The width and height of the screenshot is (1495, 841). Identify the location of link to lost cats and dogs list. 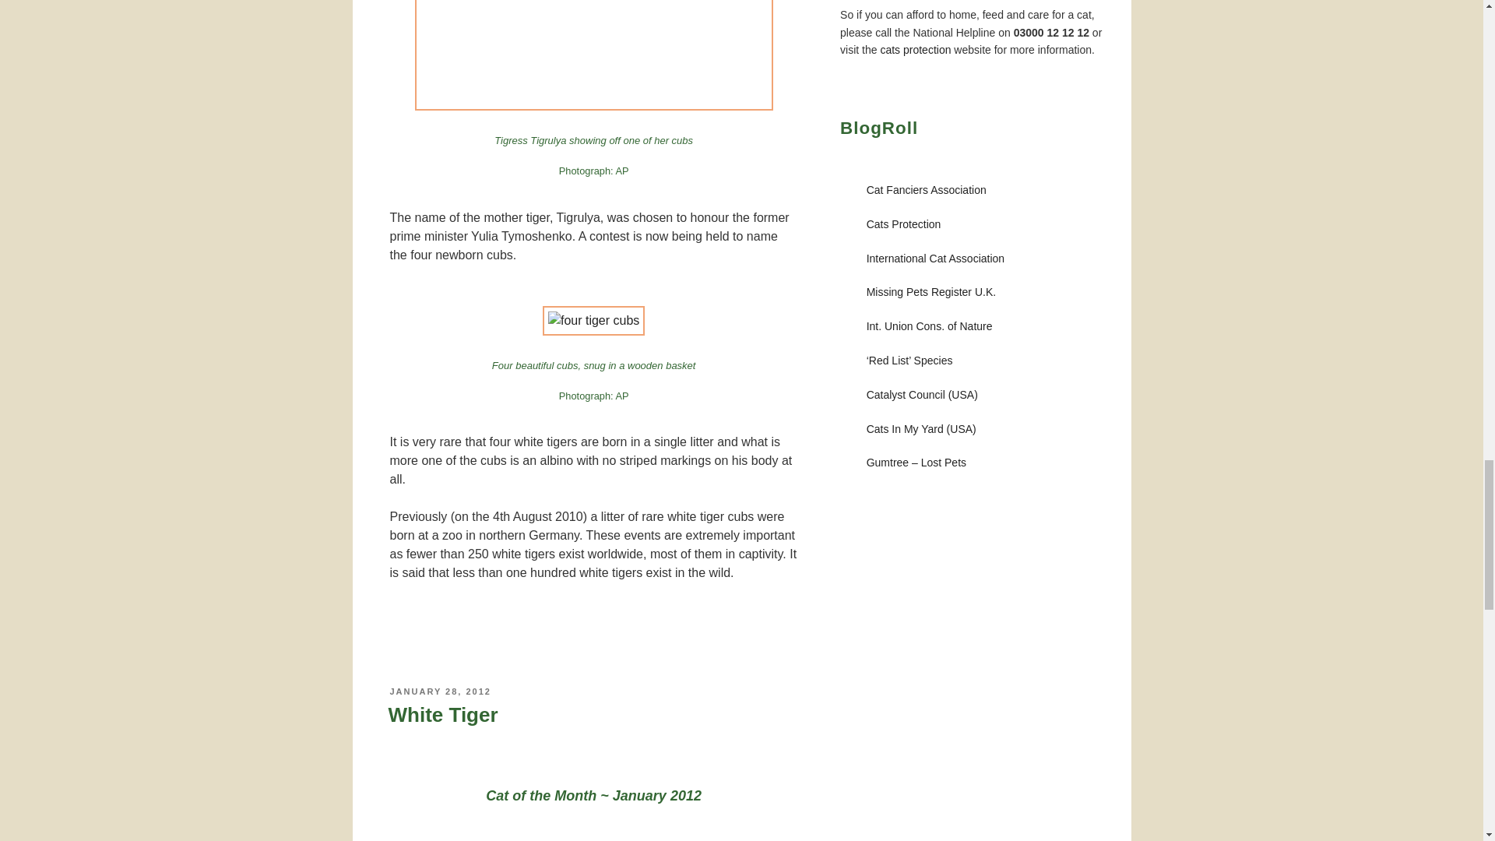
(916, 463).